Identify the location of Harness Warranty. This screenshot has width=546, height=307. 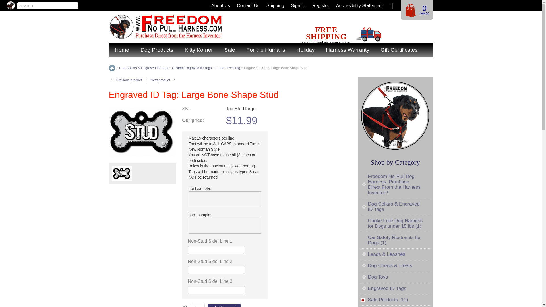
(347, 50).